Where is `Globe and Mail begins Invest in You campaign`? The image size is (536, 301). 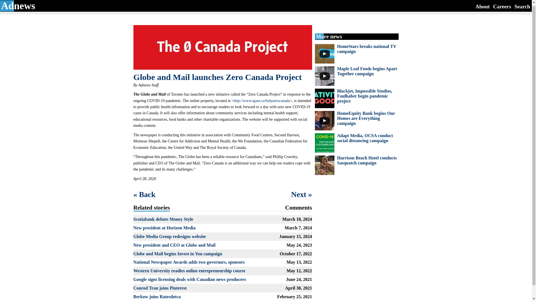 Globe and Mail begins Invest in You campaign is located at coordinates (178, 254).